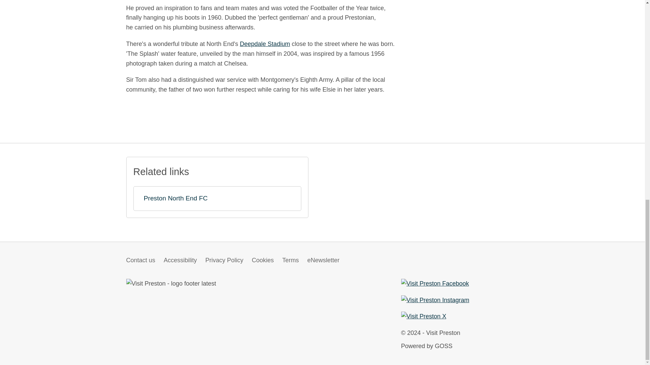 This screenshot has height=365, width=650. Describe the element at coordinates (323, 260) in the screenshot. I see `eNewsletter` at that location.